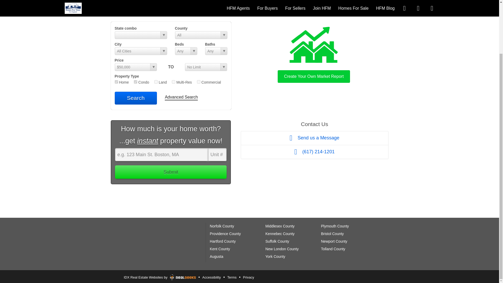 This screenshot has width=503, height=283. I want to click on New London County, so click(282, 249).